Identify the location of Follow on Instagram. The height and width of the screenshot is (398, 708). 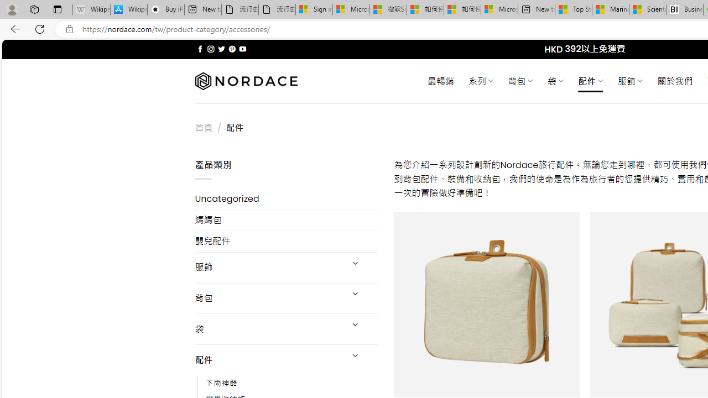
(211, 49).